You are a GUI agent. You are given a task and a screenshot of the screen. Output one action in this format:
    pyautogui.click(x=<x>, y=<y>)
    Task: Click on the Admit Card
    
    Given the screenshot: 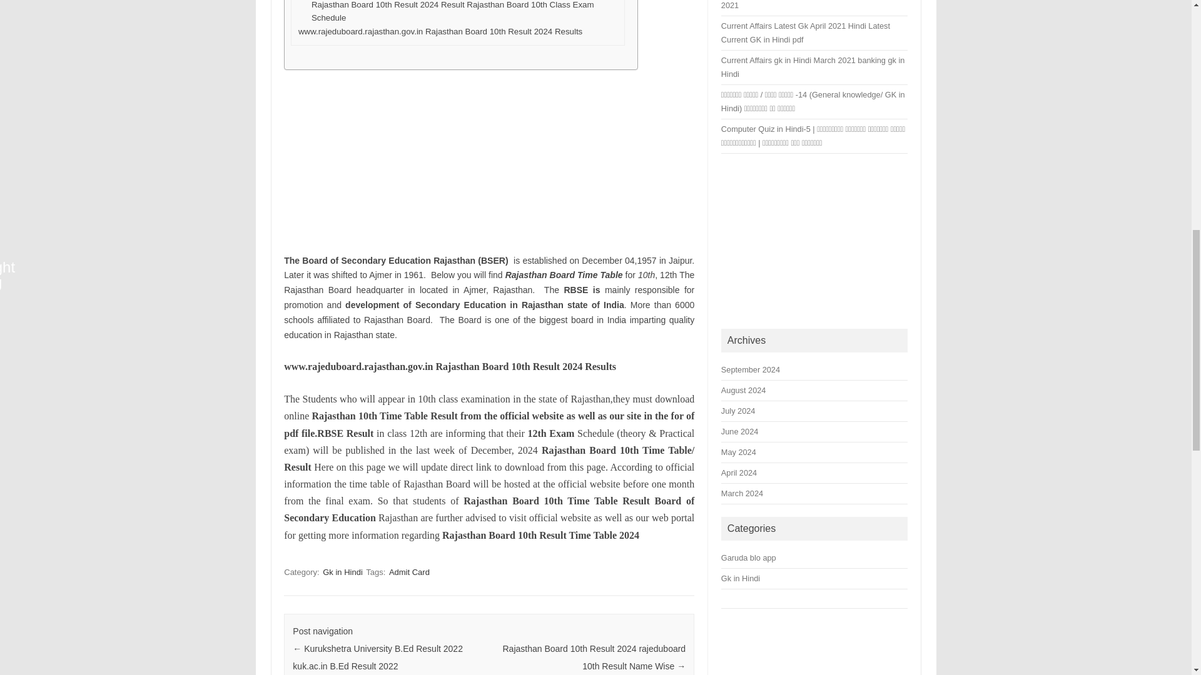 What is the action you would take?
    pyautogui.click(x=409, y=572)
    